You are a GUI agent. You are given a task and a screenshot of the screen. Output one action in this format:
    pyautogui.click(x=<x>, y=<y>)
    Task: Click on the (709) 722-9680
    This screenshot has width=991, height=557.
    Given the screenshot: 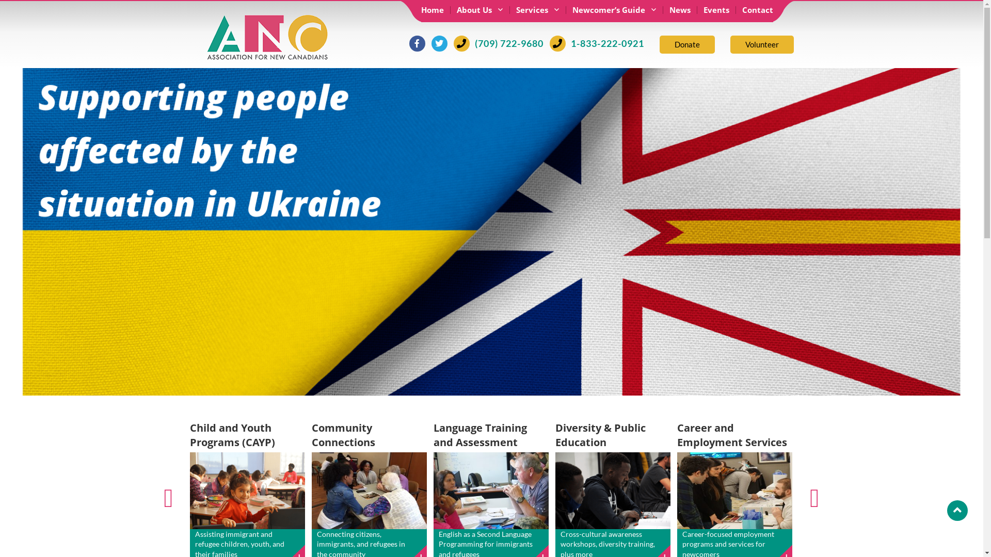 What is the action you would take?
    pyautogui.click(x=498, y=43)
    